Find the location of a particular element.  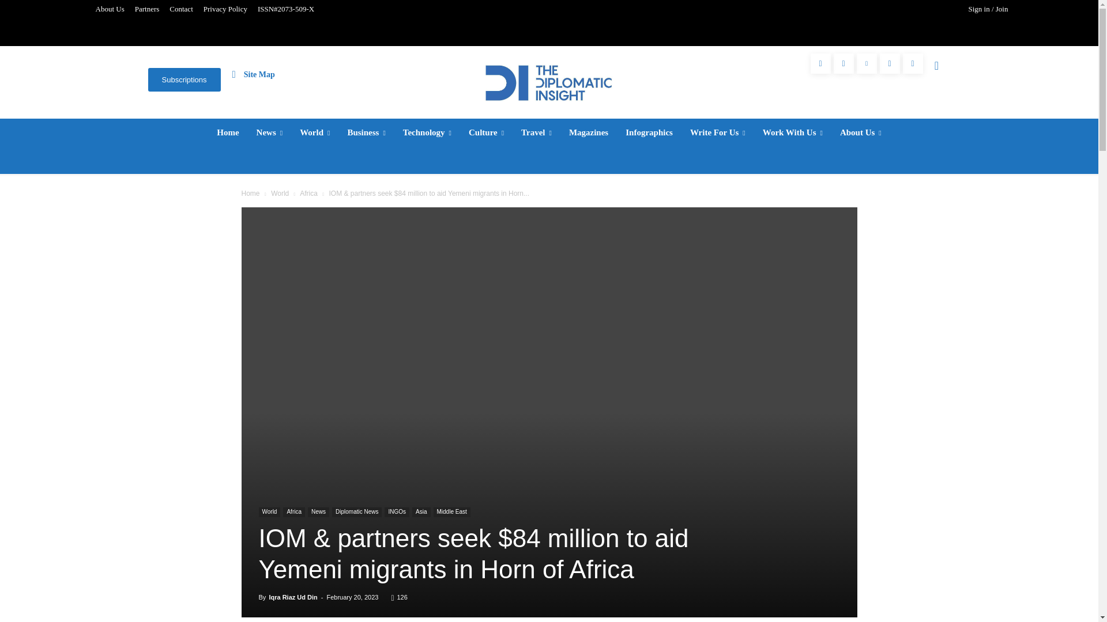

Instagram is located at coordinates (843, 63).